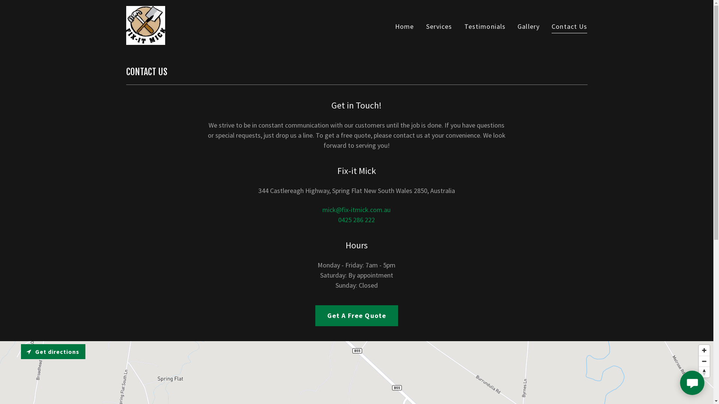  Describe the element at coordinates (704, 361) in the screenshot. I see `Zoom out` at that location.